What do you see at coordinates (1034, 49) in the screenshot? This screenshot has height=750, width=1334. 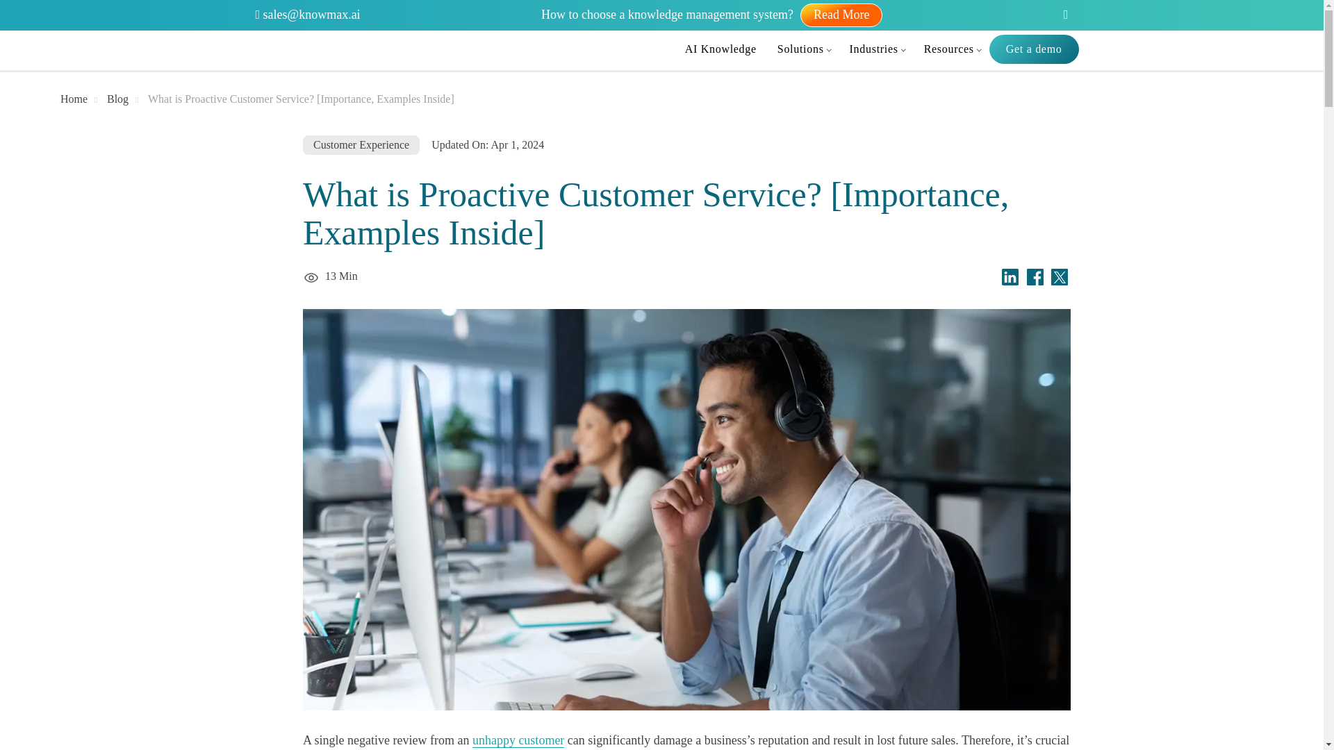 I see `Get a demo` at bounding box center [1034, 49].